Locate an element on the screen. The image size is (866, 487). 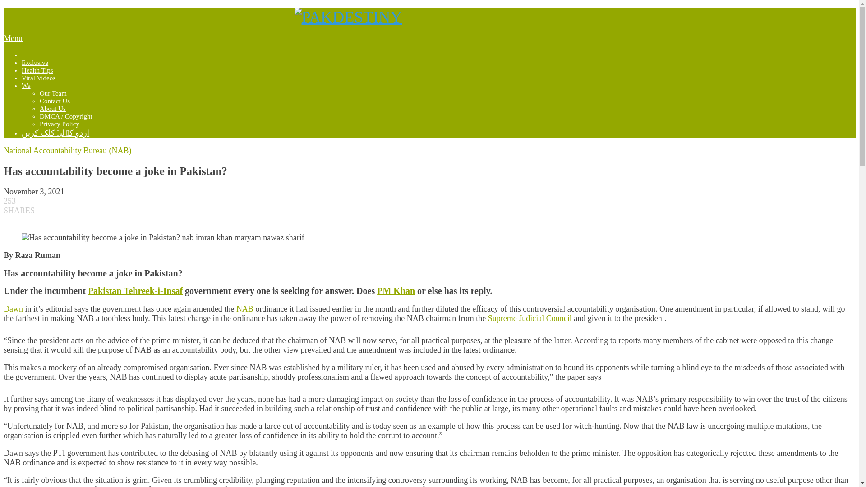
Exclusive is located at coordinates (35, 62).